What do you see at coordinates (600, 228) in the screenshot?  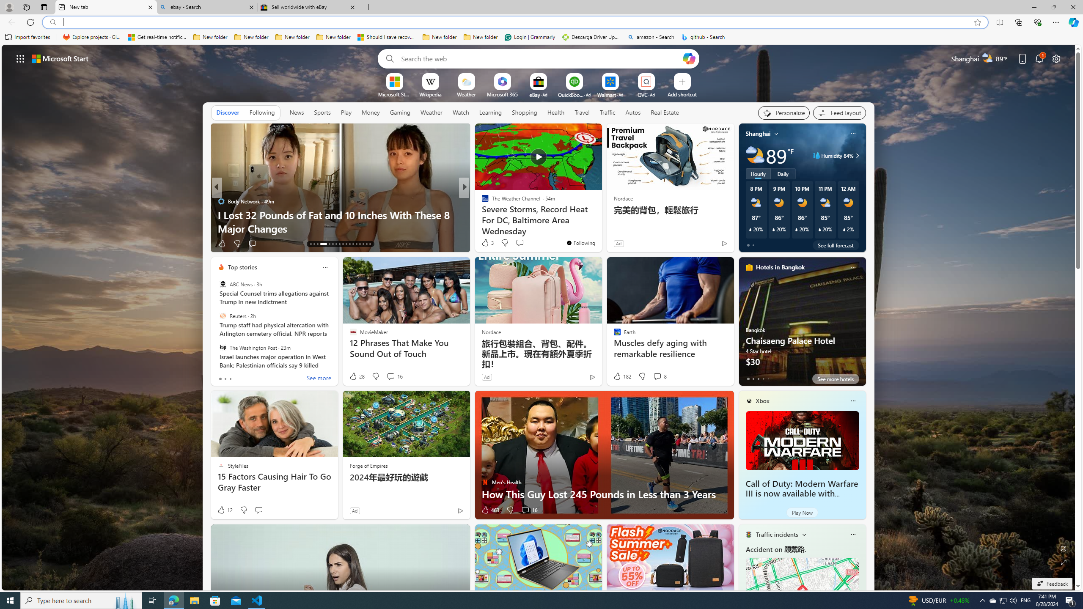 I see `Las Vegas Strip visitors face outrageous new fee` at bounding box center [600, 228].